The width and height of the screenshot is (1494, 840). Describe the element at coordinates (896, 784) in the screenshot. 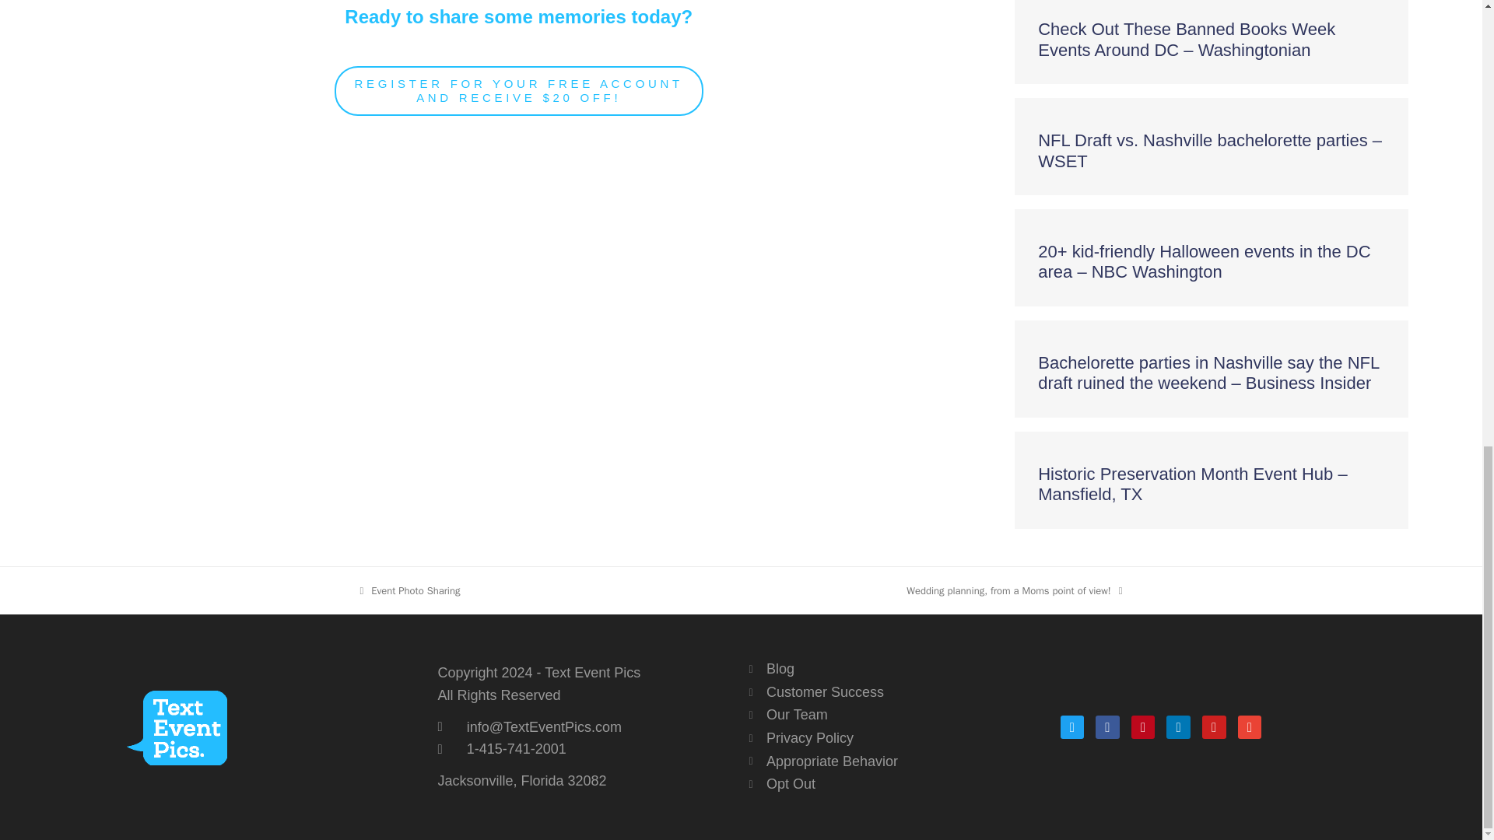

I see `Opt Out` at that location.